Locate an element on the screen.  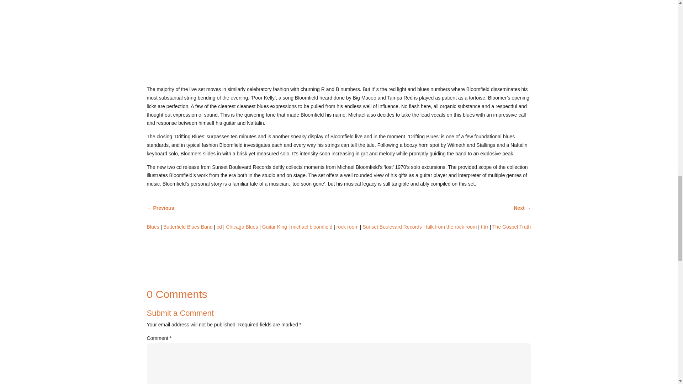
talk from the rock room is located at coordinates (451, 226).